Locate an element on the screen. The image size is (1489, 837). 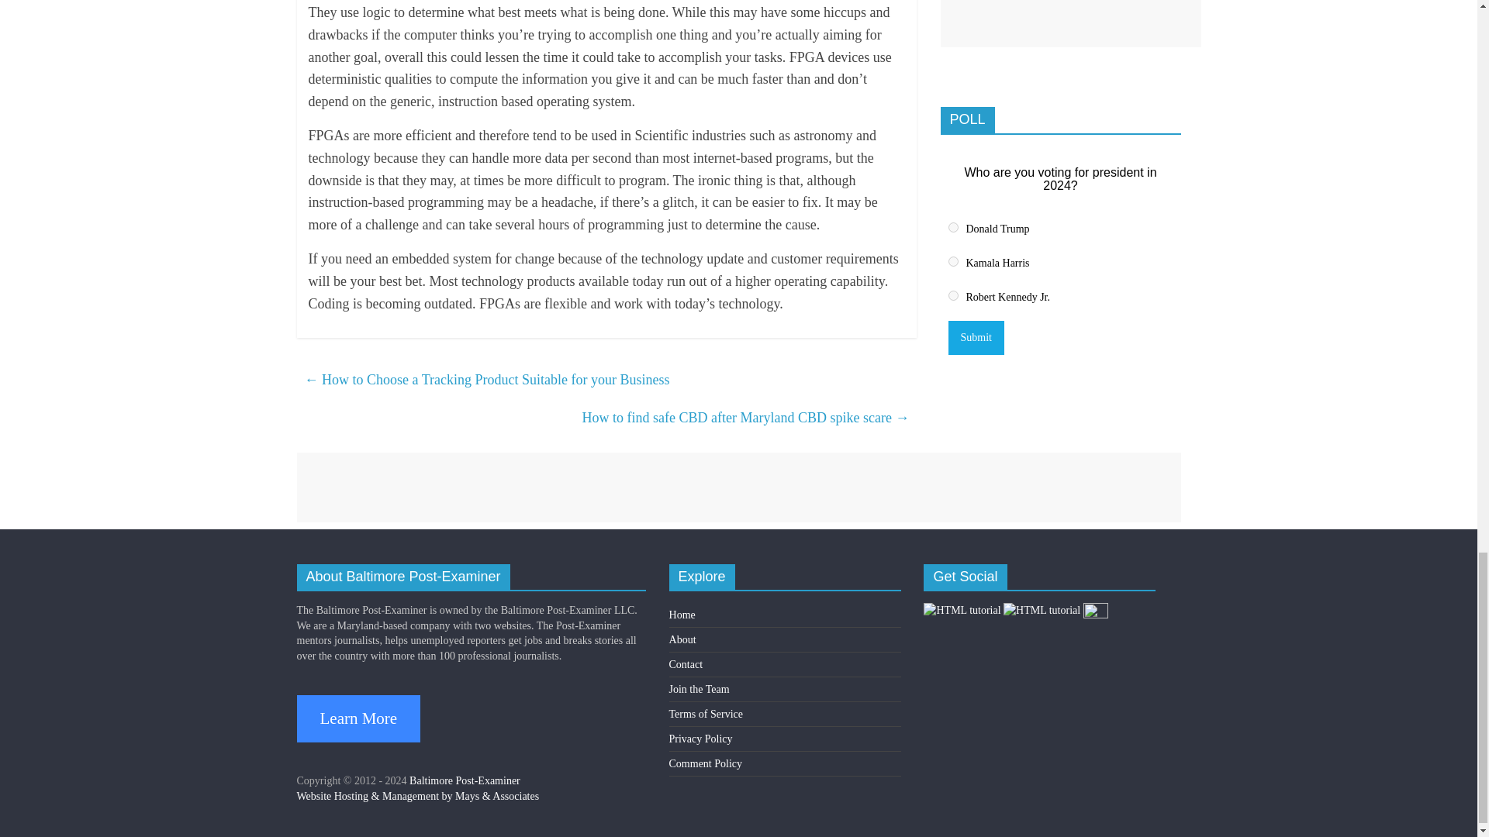
3 is located at coordinates (952, 294).